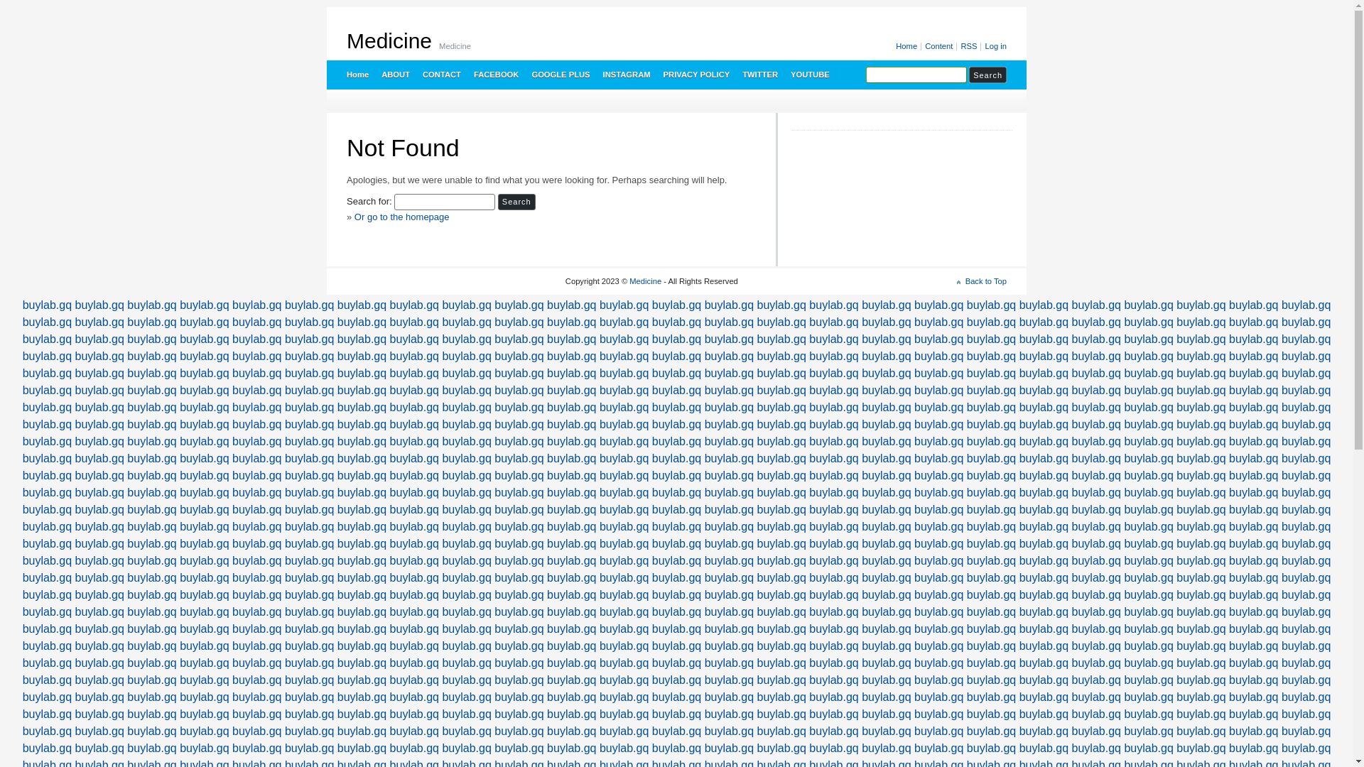 The width and height of the screenshot is (1364, 767). What do you see at coordinates (676, 441) in the screenshot?
I see `buylab.gq` at bounding box center [676, 441].